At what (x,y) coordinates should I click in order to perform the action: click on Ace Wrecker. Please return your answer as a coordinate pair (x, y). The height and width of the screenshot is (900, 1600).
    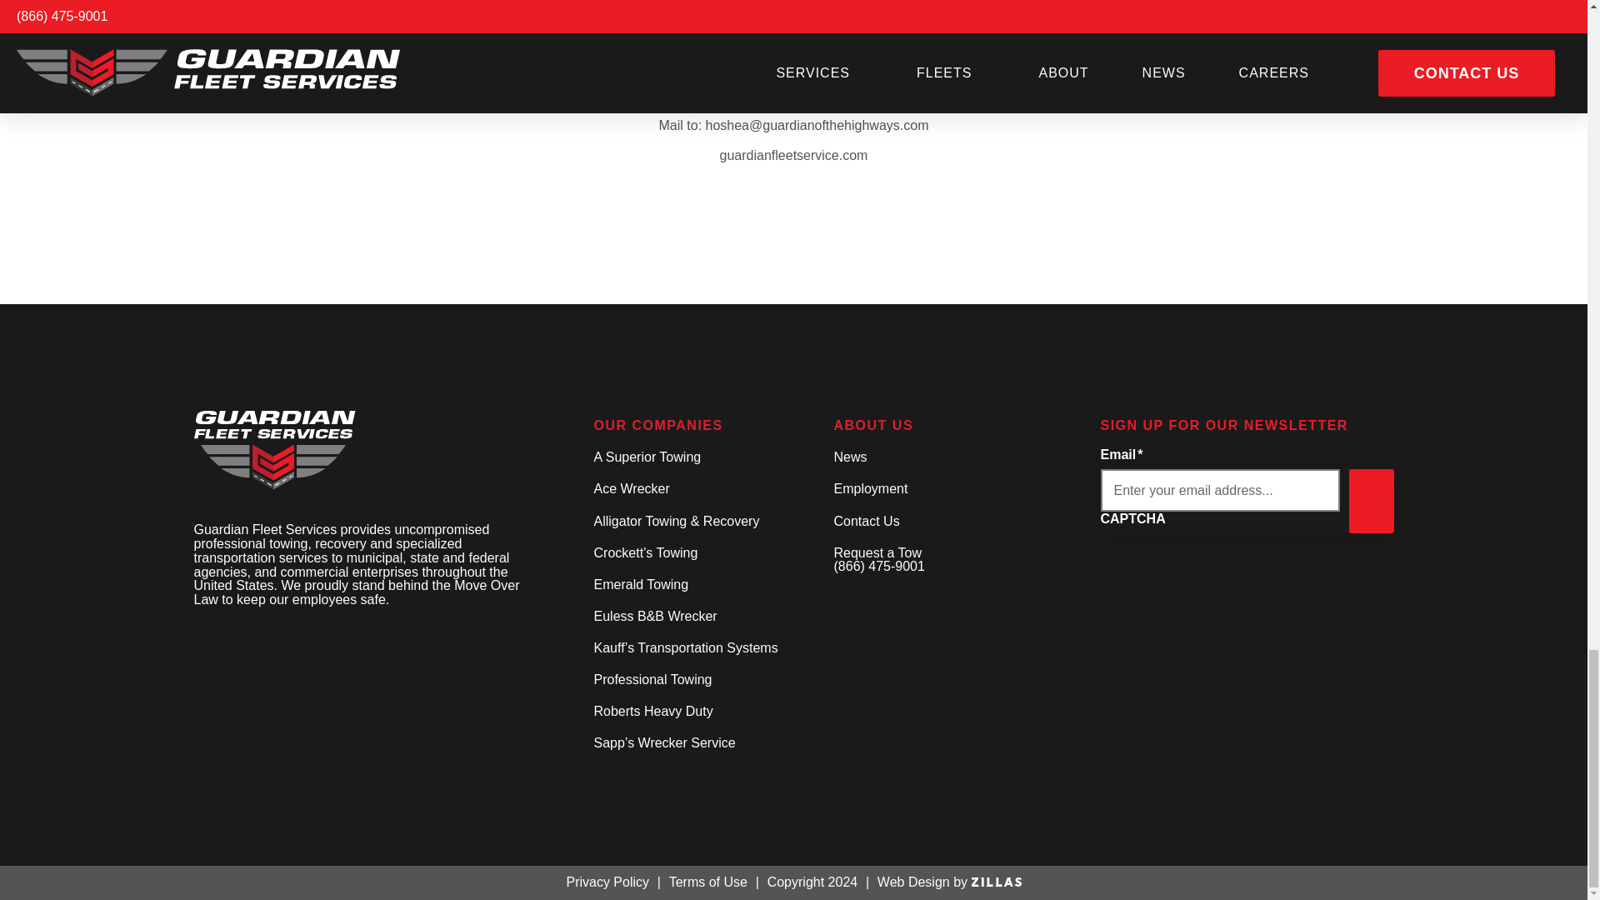
    Looking at the image, I should click on (700, 490).